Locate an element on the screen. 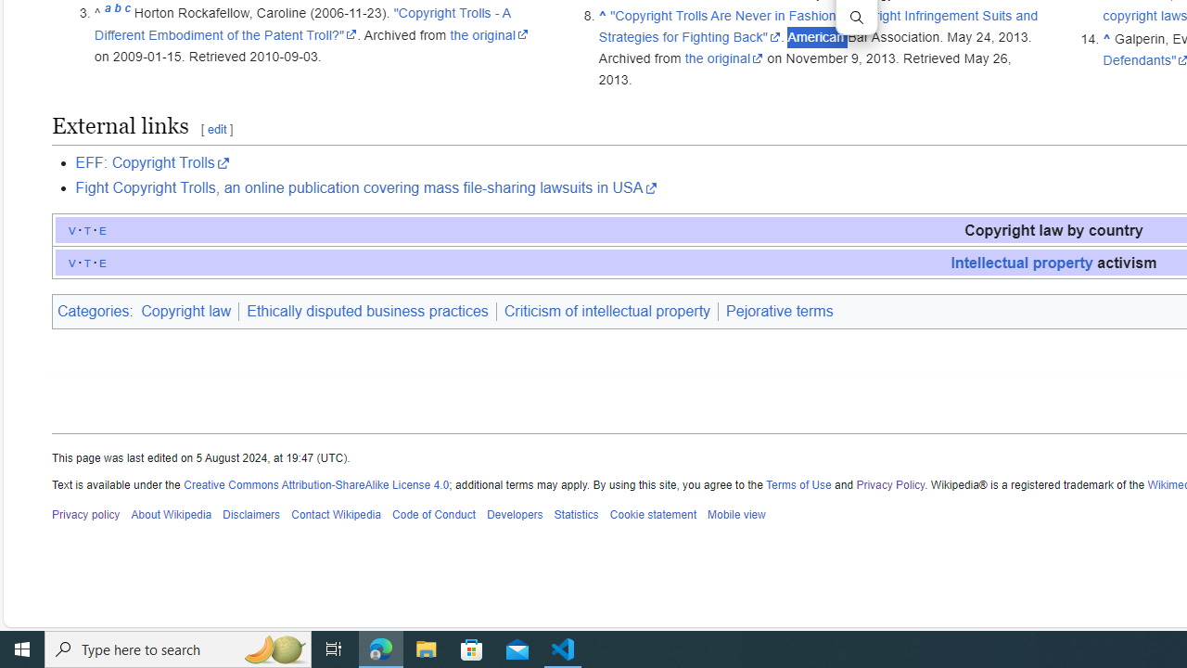 This screenshot has height=668, width=1187. Creative Commons Attribution-ShareAlike License 4.0 is located at coordinates (317, 484).